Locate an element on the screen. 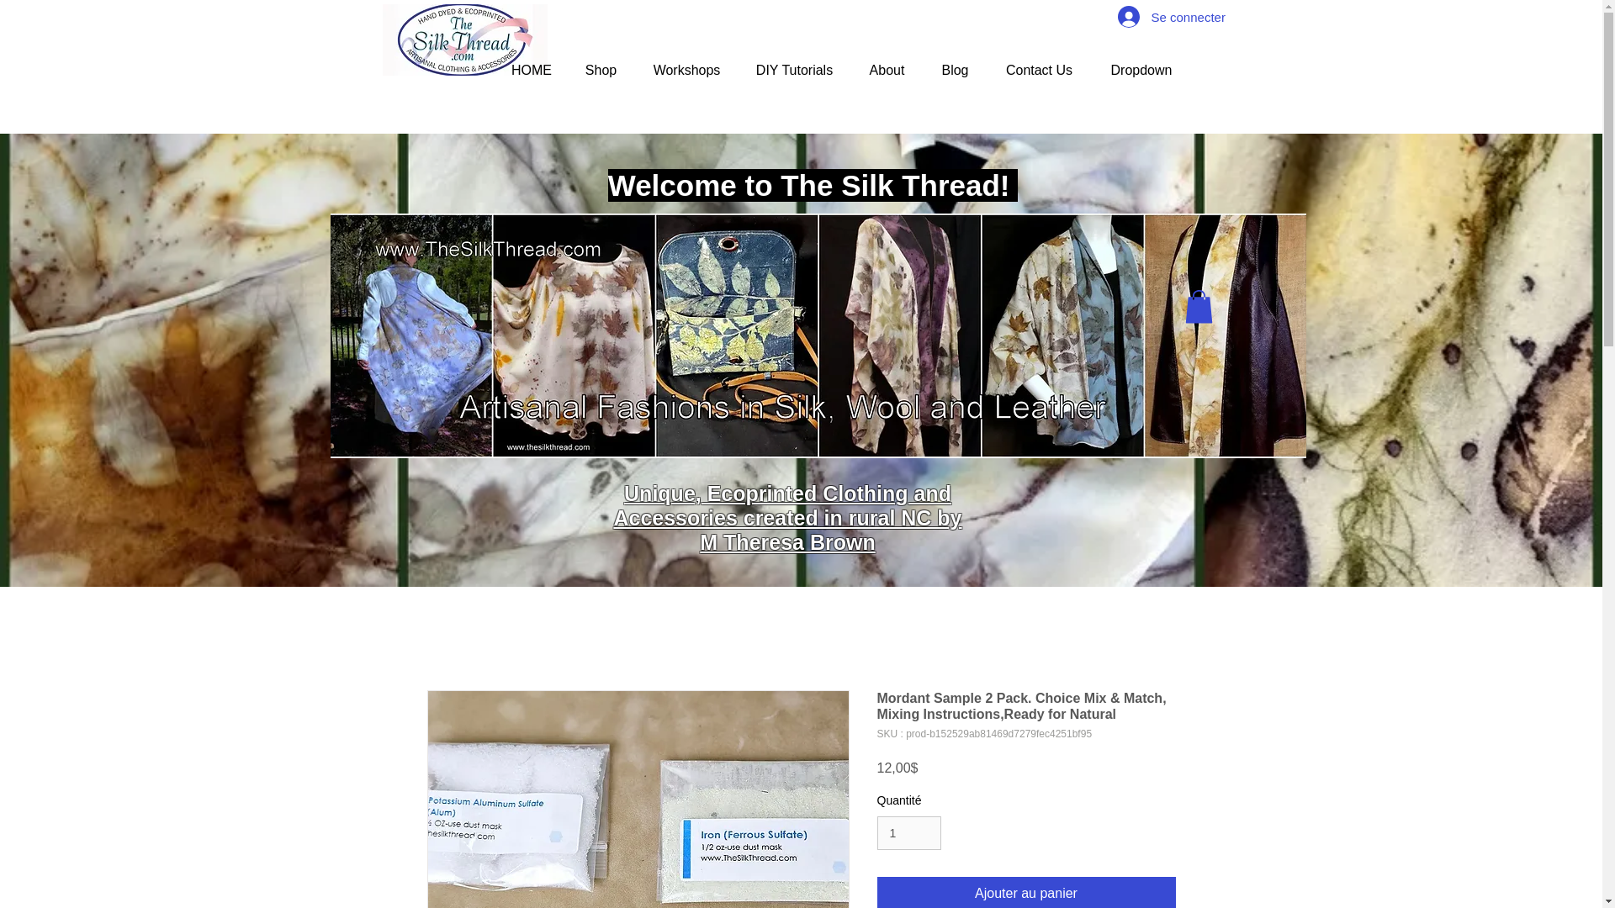  Workshops is located at coordinates (686, 71).